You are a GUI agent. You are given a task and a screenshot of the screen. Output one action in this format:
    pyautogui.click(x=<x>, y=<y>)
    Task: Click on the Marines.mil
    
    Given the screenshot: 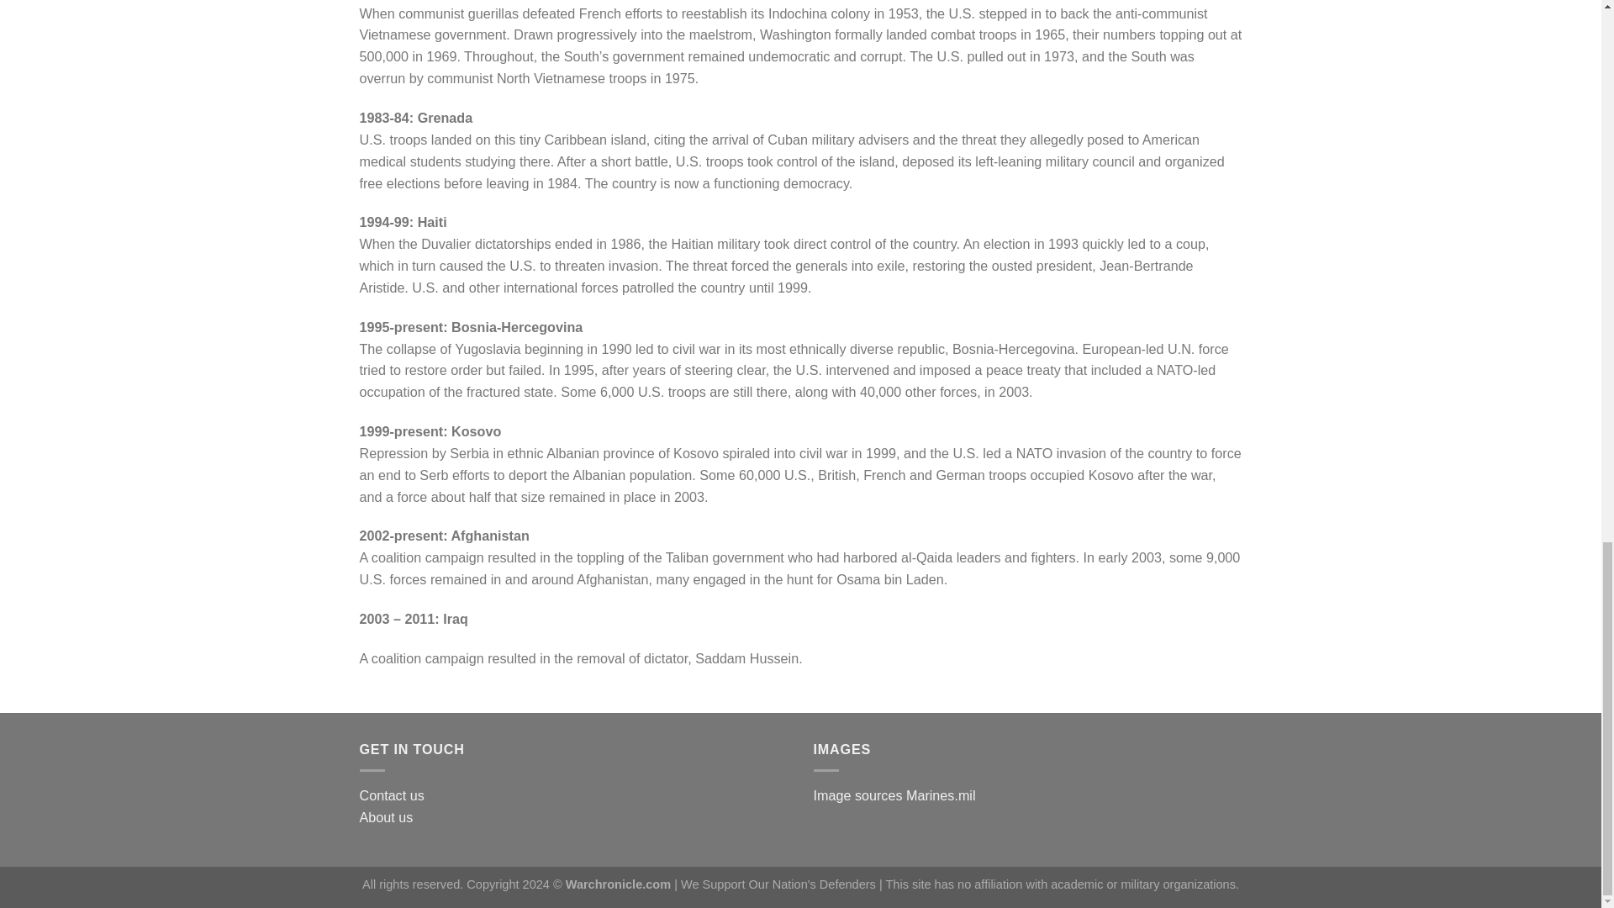 What is the action you would take?
    pyautogui.click(x=941, y=795)
    